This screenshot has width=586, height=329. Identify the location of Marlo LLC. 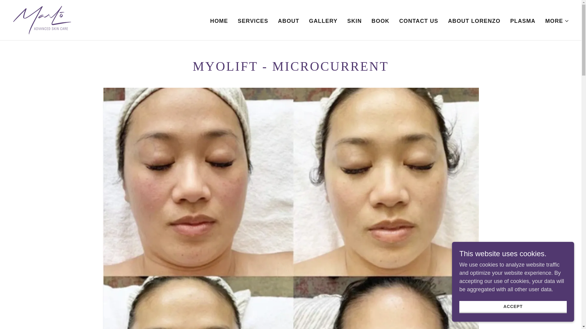
(42, 19).